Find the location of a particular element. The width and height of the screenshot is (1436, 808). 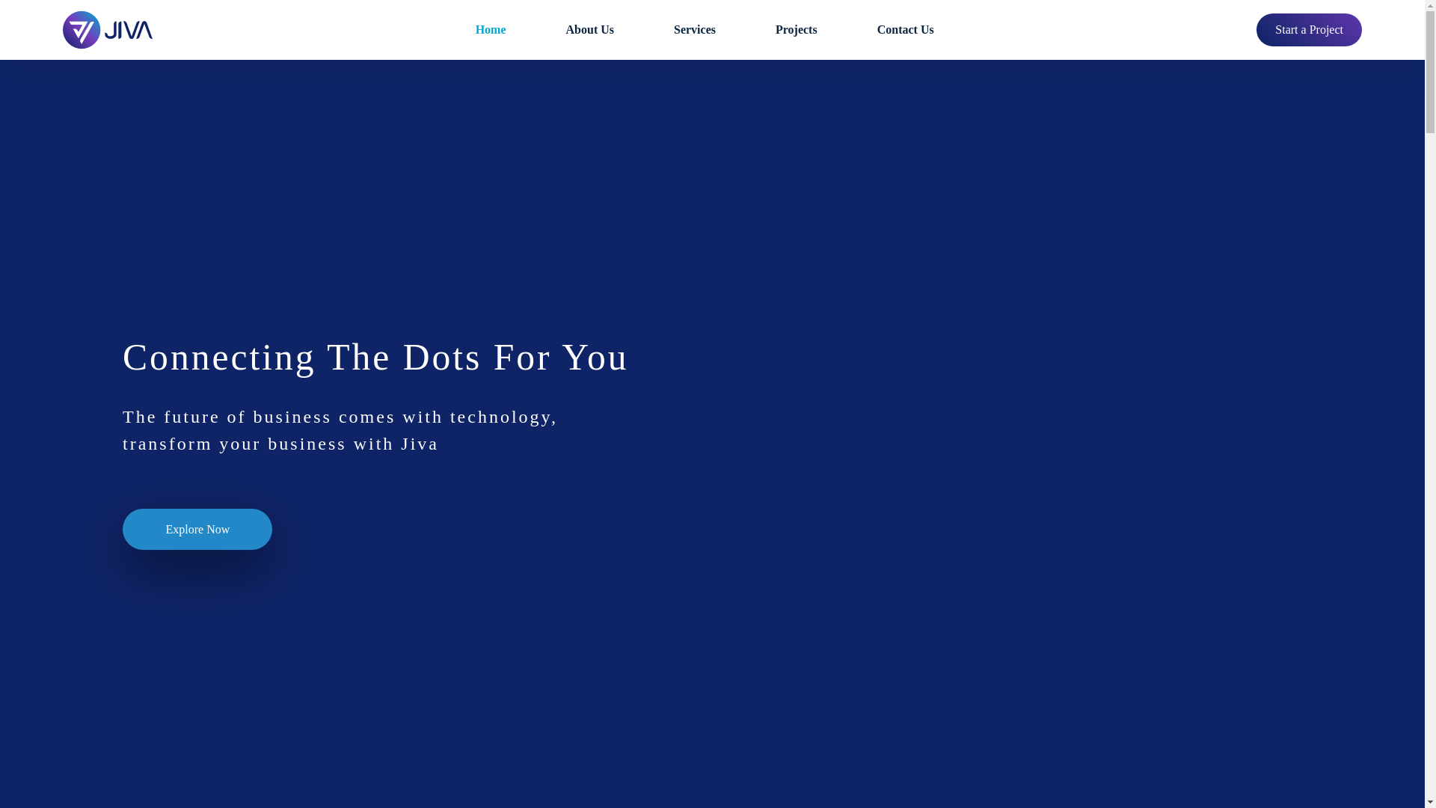

Contact Us is located at coordinates (906, 30).